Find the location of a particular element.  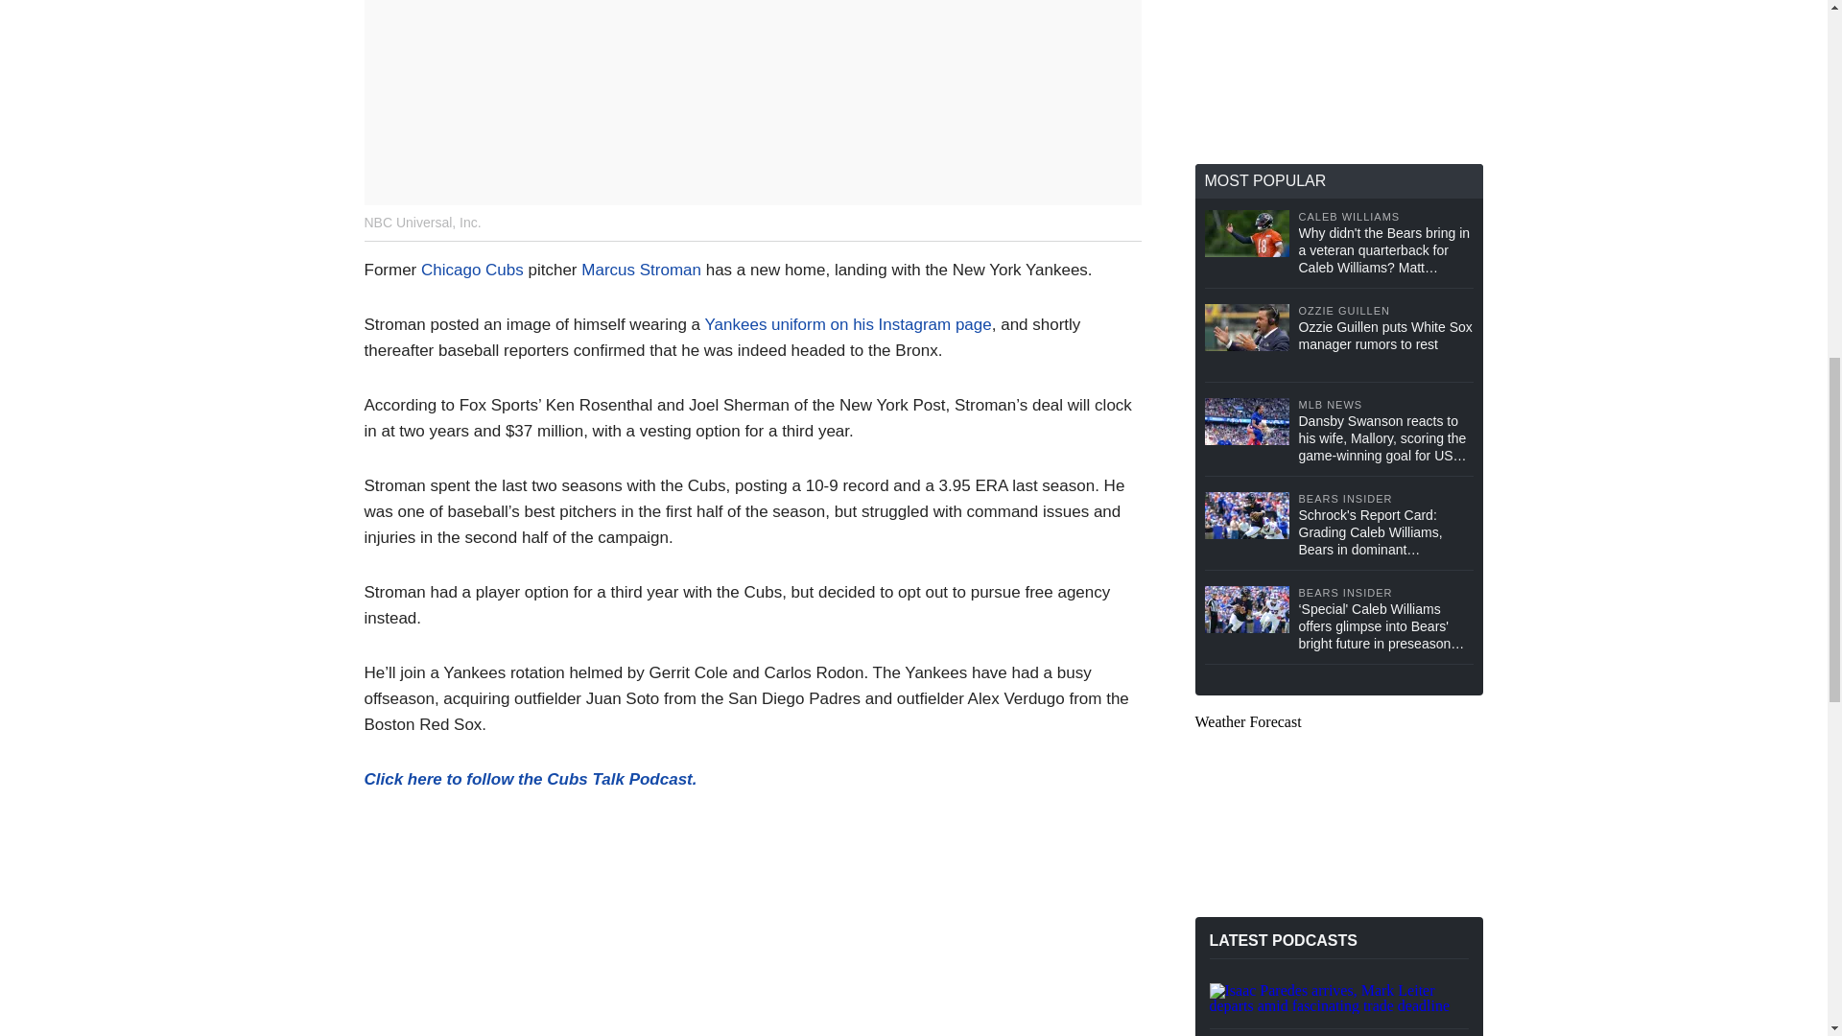

Ozzie Guillen puts White Sox manager rumors to rest is located at coordinates (1385, 336).